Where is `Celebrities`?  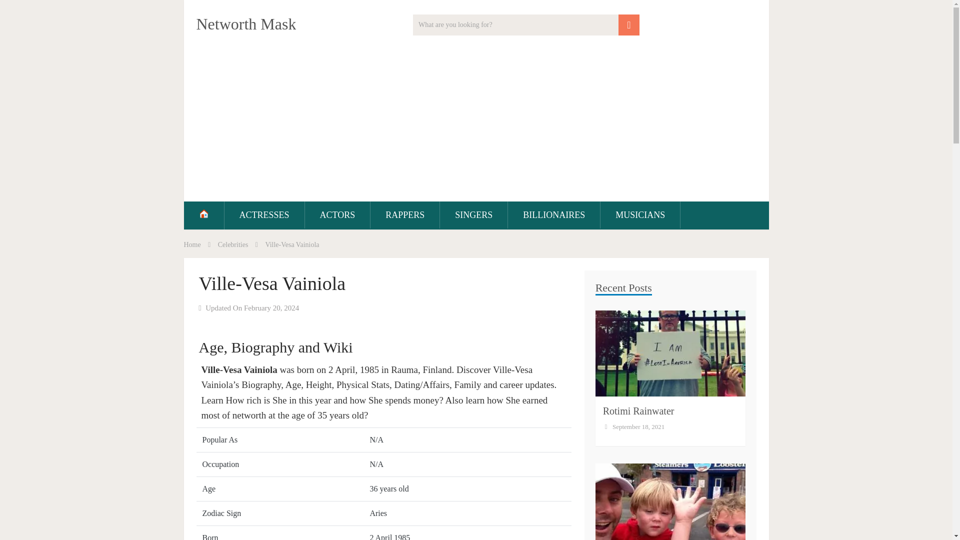
Celebrities is located at coordinates (233, 244).